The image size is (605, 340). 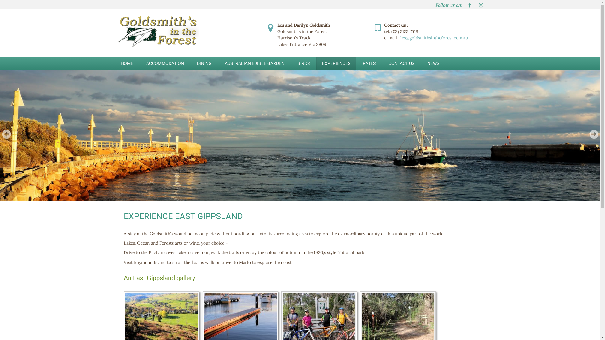 What do you see at coordinates (481, 4) in the screenshot?
I see `Instagram` at bounding box center [481, 4].